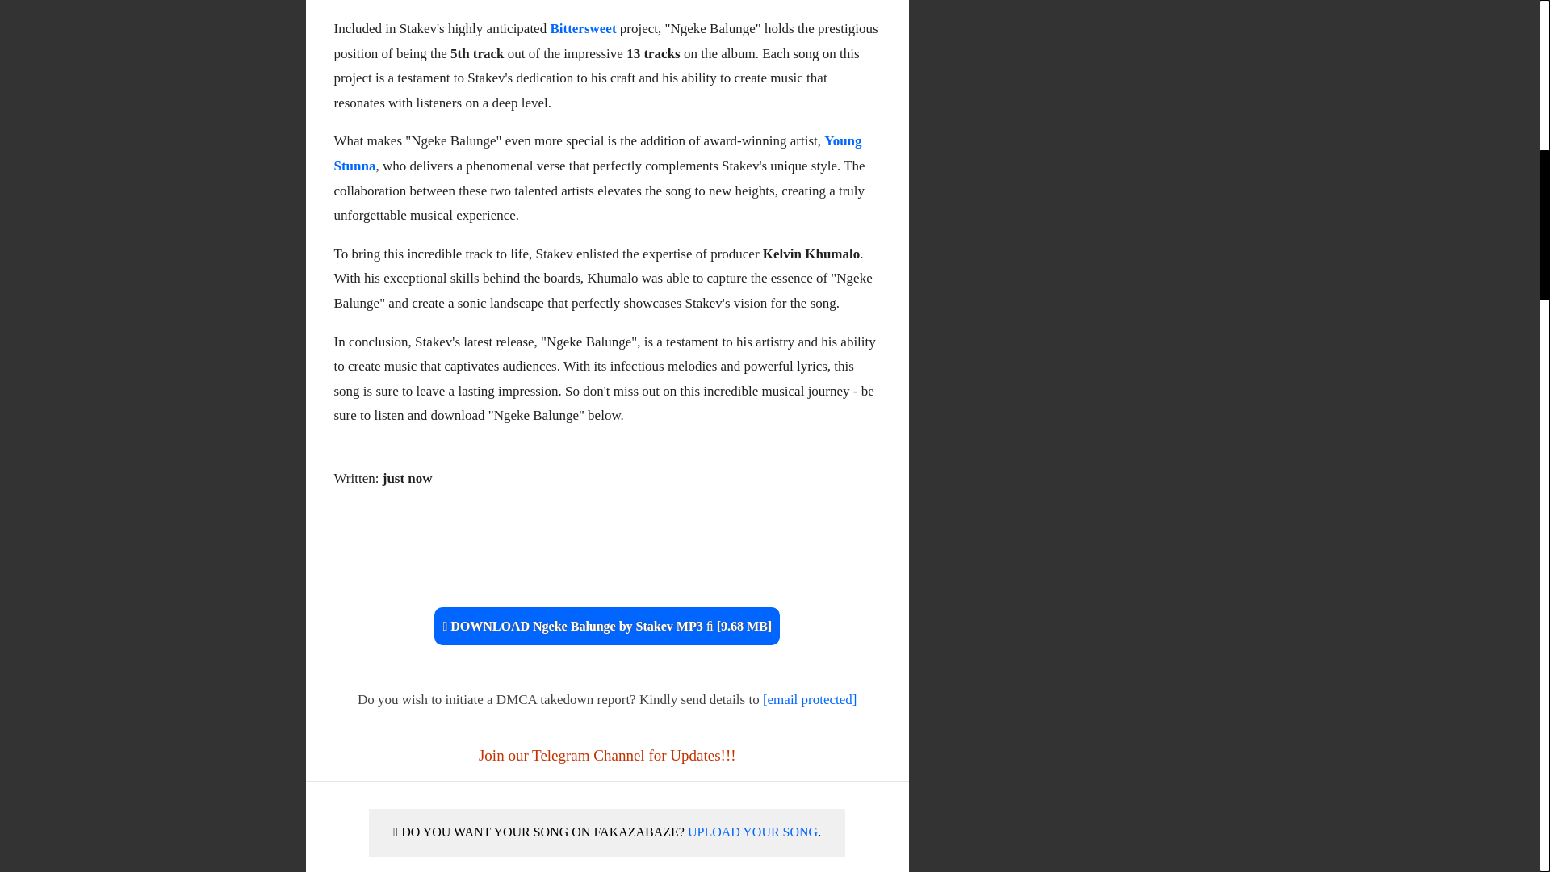  Describe the element at coordinates (606, 564) in the screenshot. I see `Music Player` at that location.